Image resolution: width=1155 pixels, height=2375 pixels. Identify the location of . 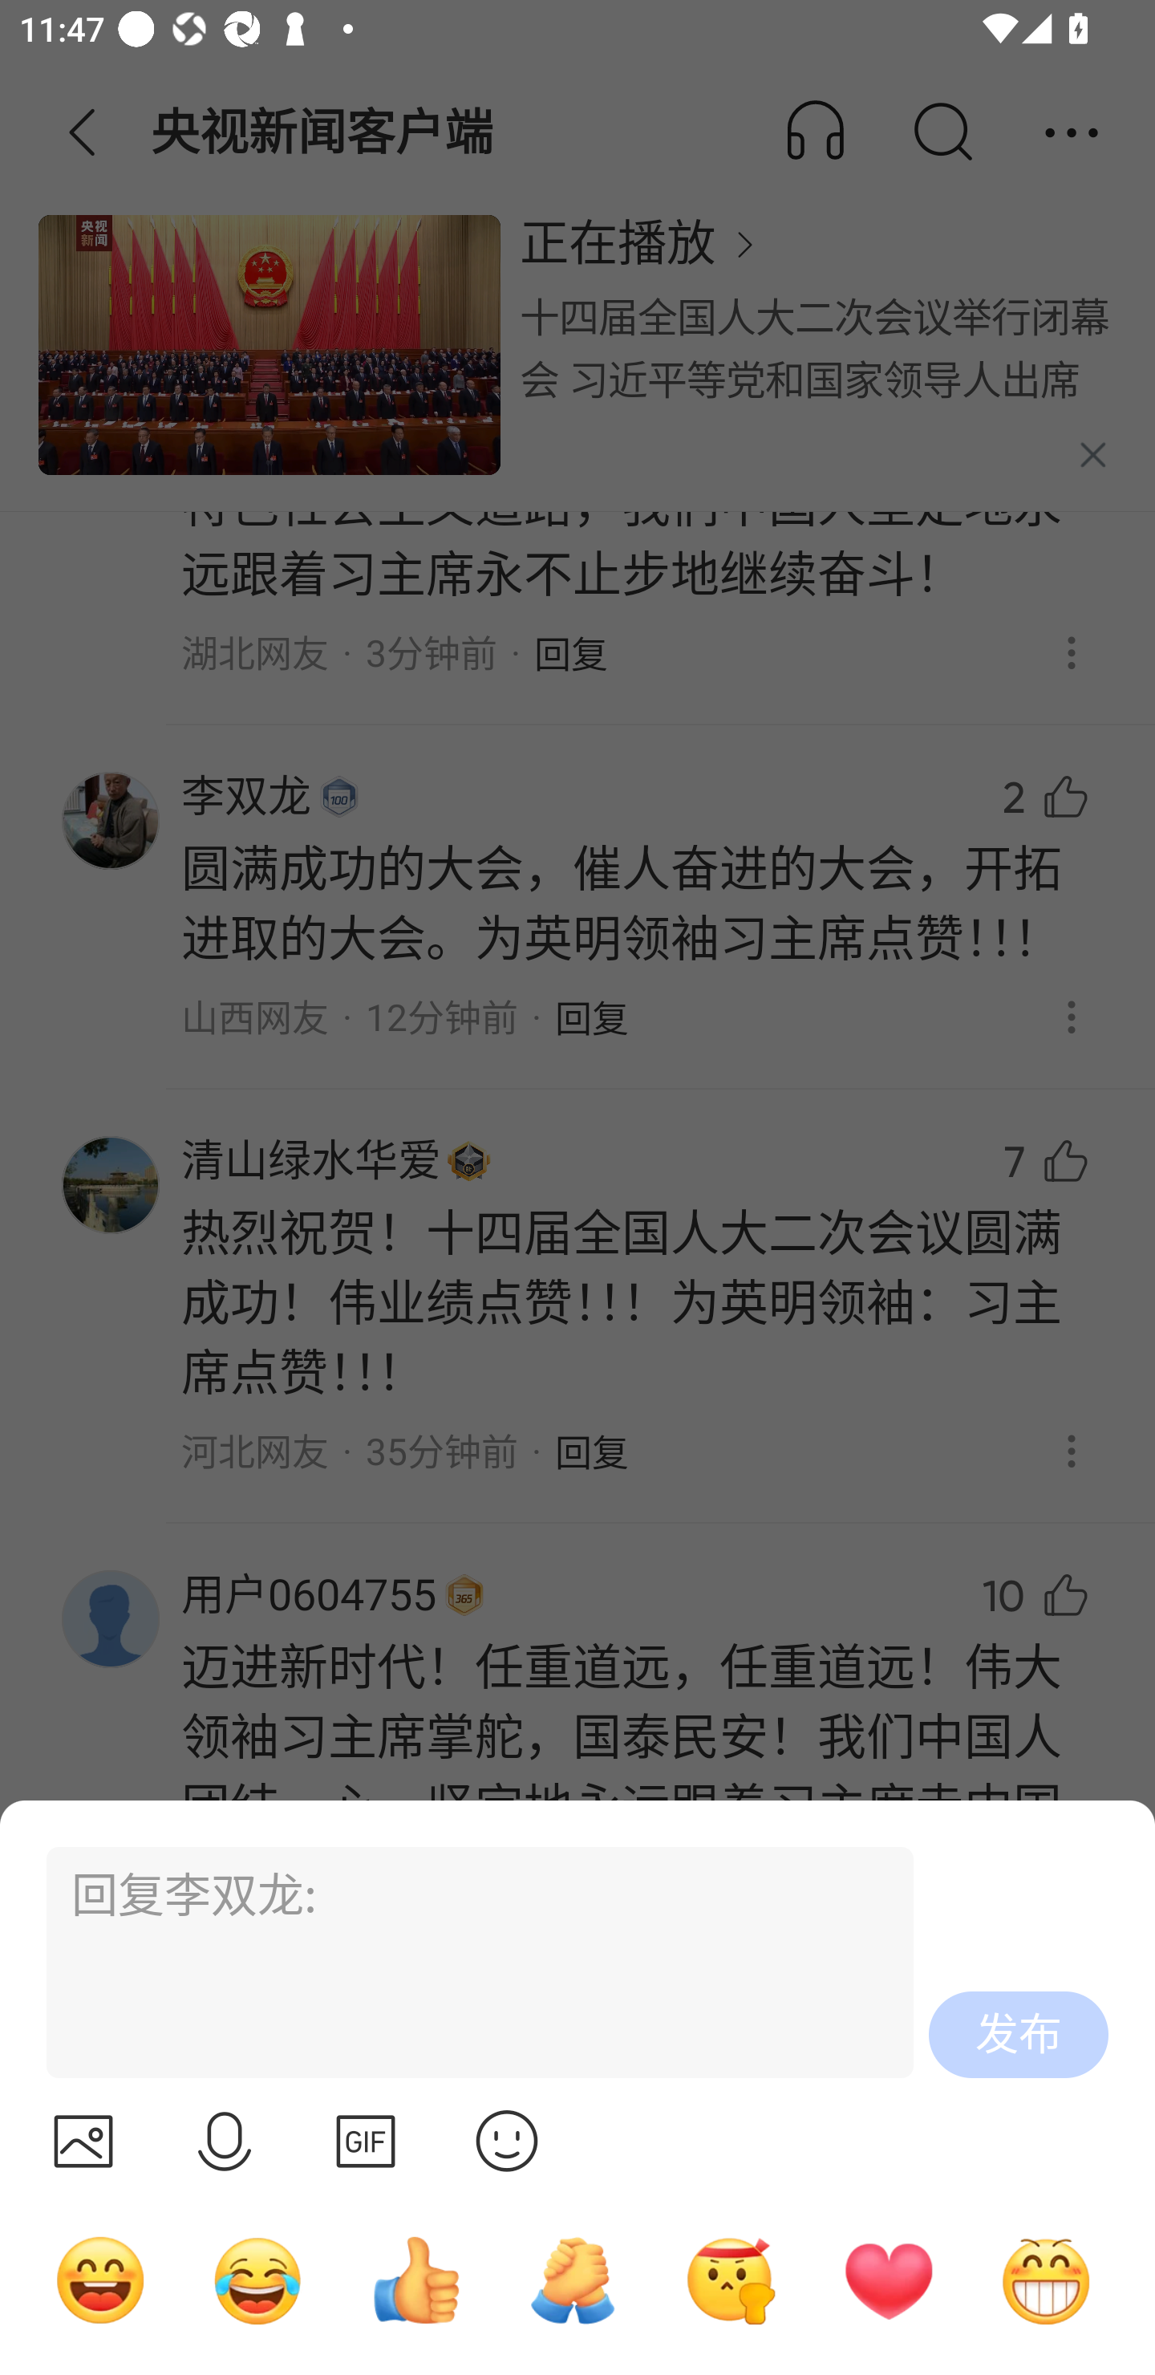
(366, 2141).